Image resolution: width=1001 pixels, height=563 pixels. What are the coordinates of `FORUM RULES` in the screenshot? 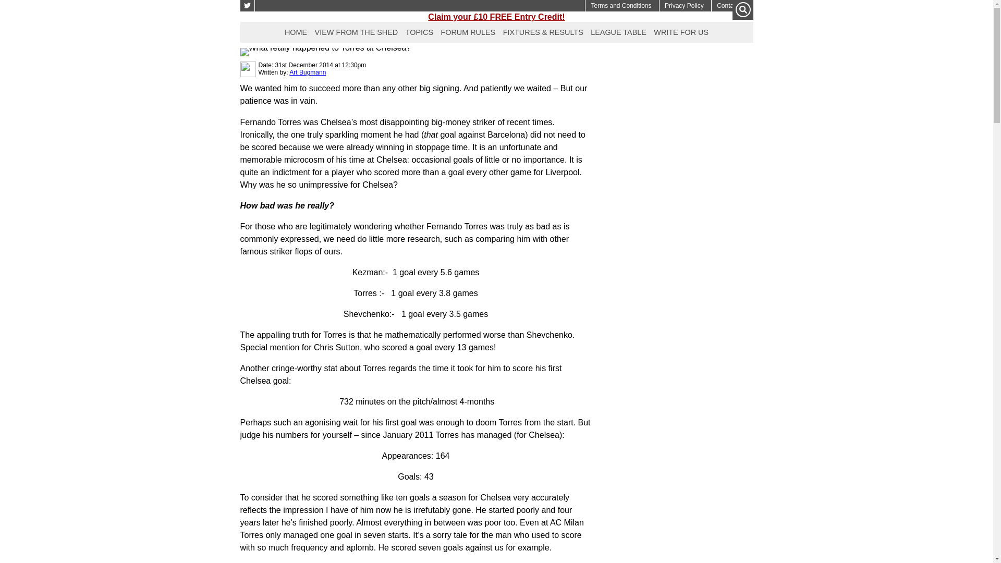 It's located at (468, 31).